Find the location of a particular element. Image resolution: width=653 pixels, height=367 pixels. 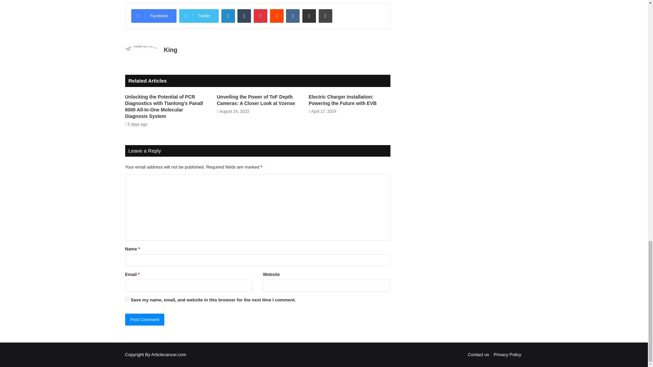

Twitter is located at coordinates (199, 16).